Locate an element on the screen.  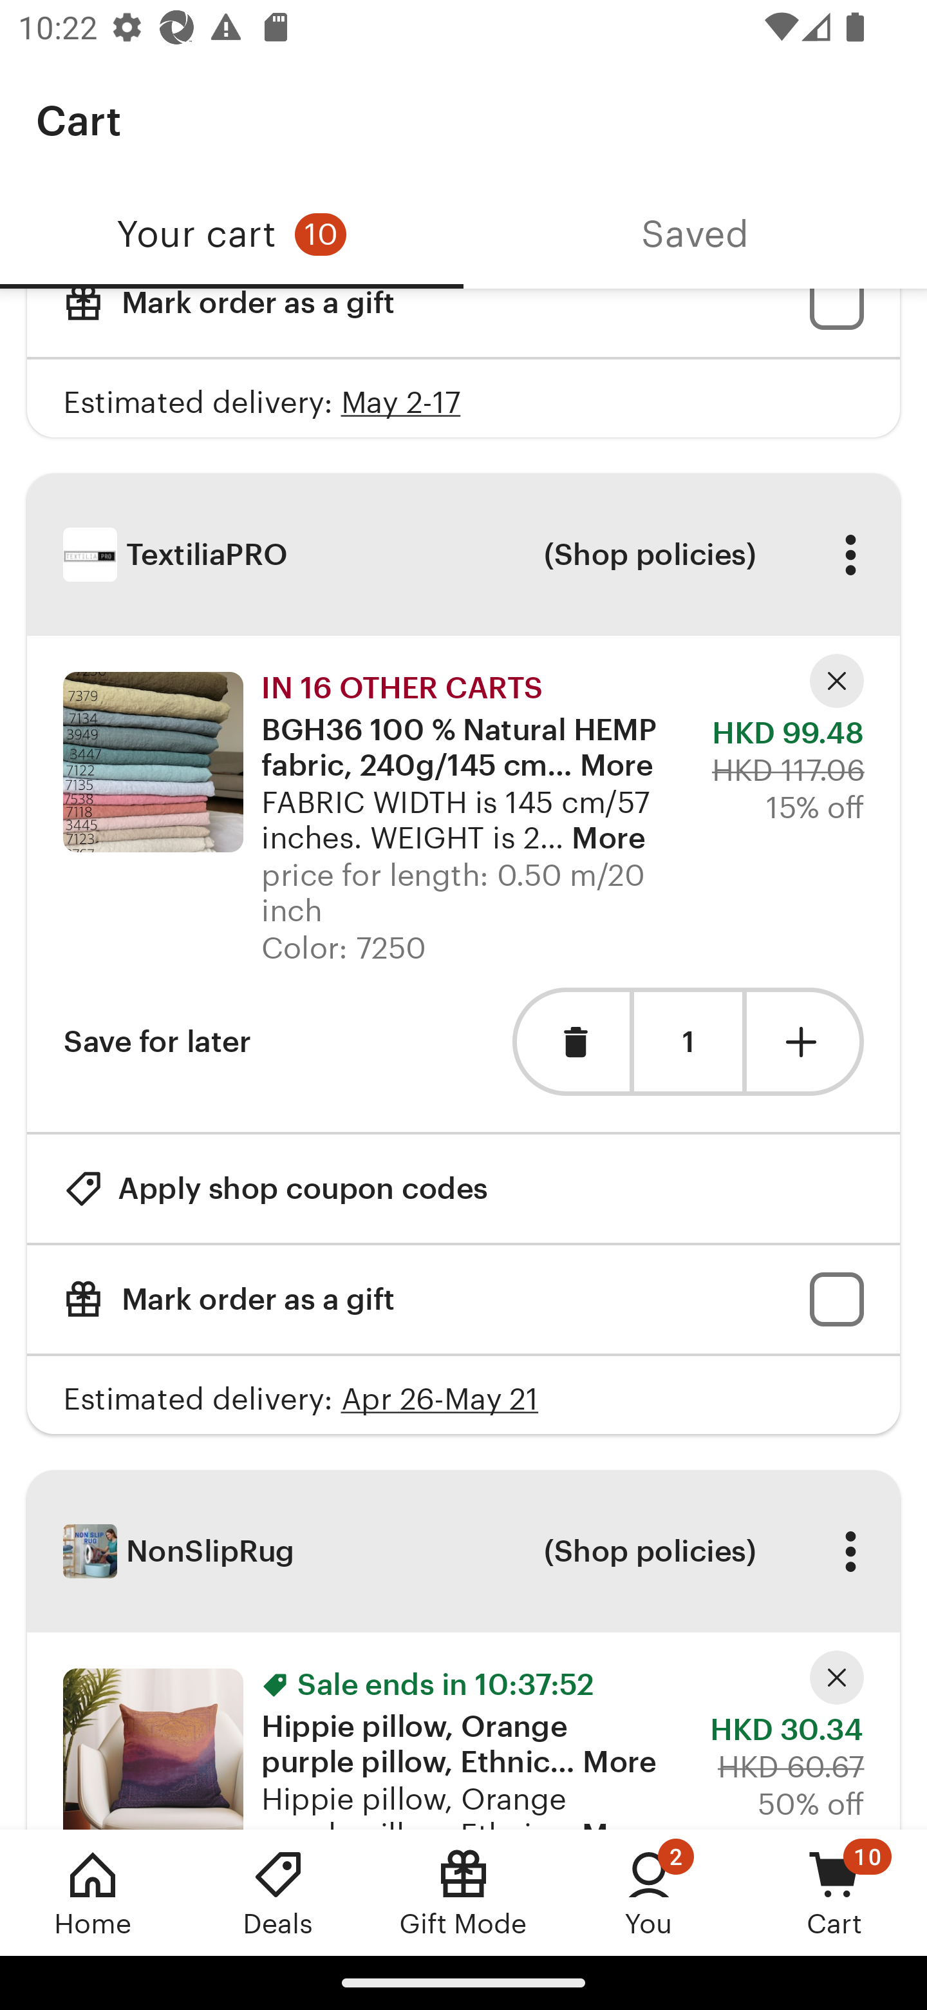
(Shop policies) is located at coordinates (649, 1551).